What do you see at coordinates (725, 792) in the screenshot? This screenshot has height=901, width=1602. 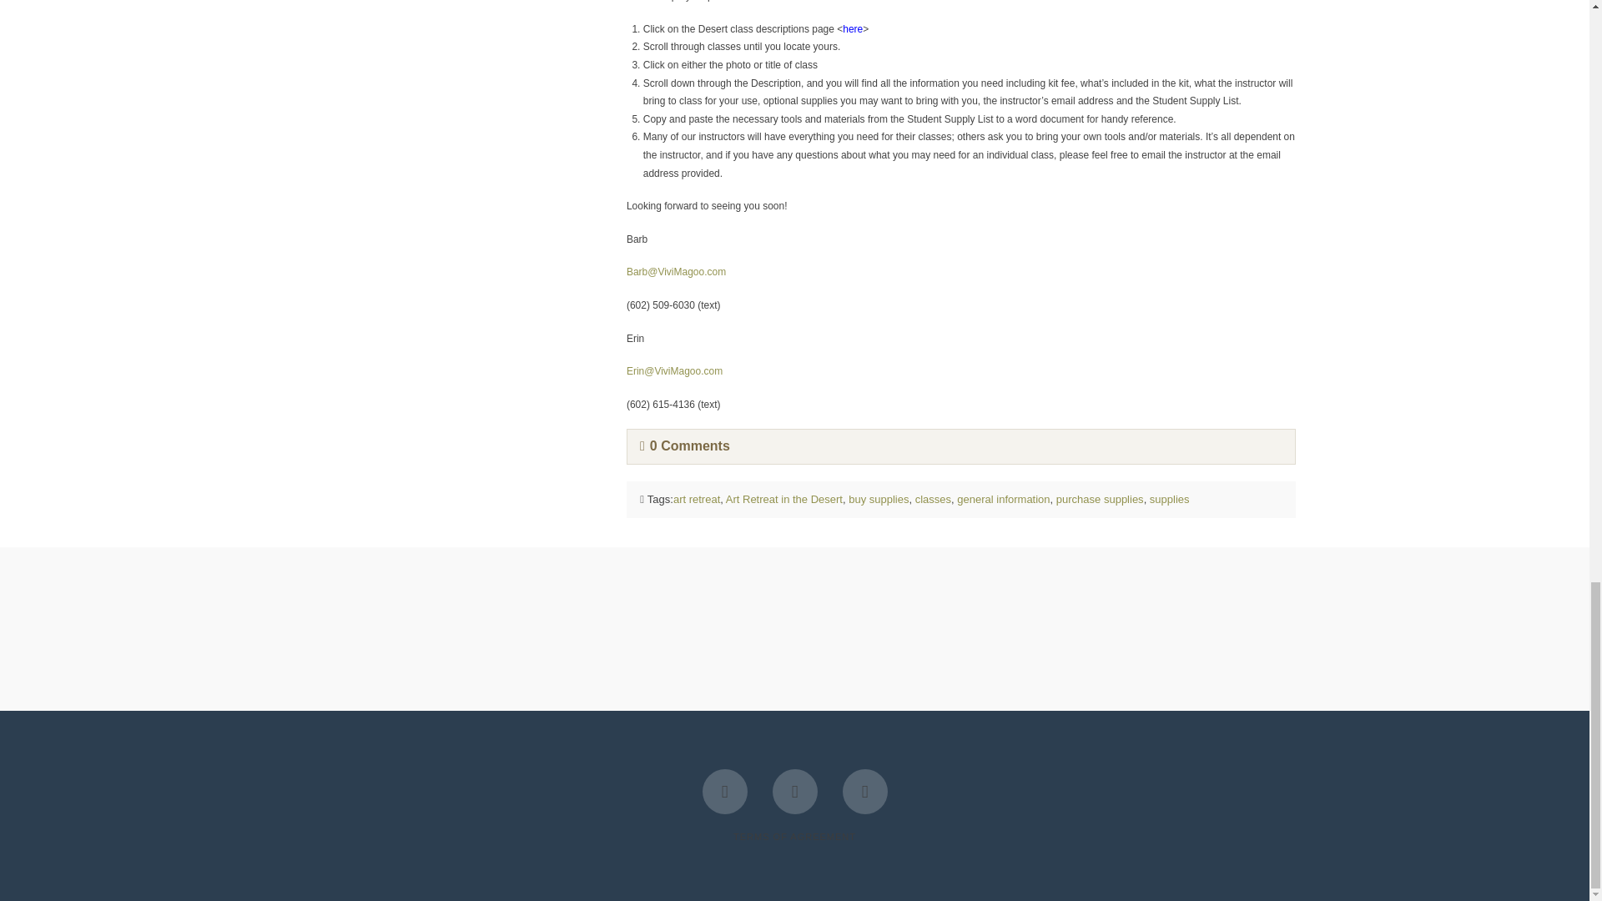 I see `Facebook` at bounding box center [725, 792].